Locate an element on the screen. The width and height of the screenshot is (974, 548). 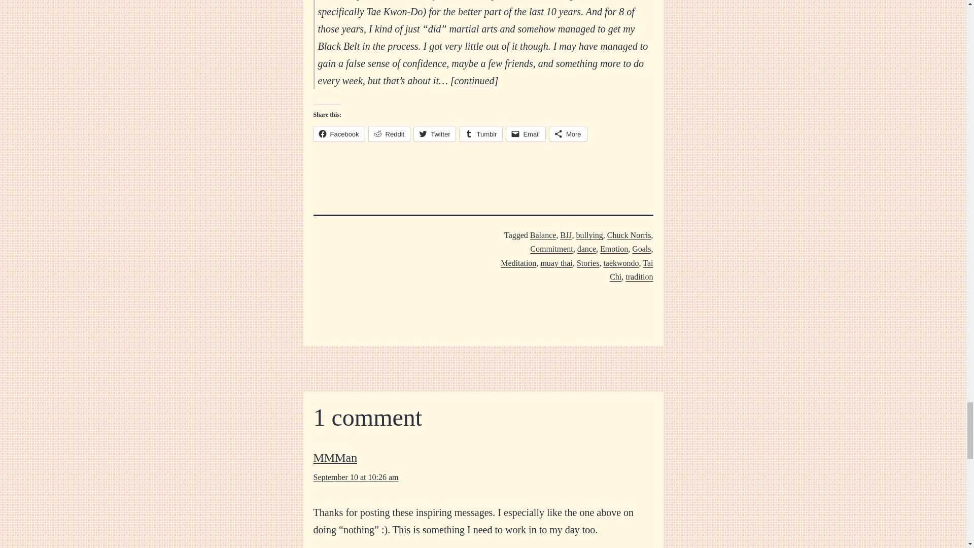
Tumblr is located at coordinates (481, 134).